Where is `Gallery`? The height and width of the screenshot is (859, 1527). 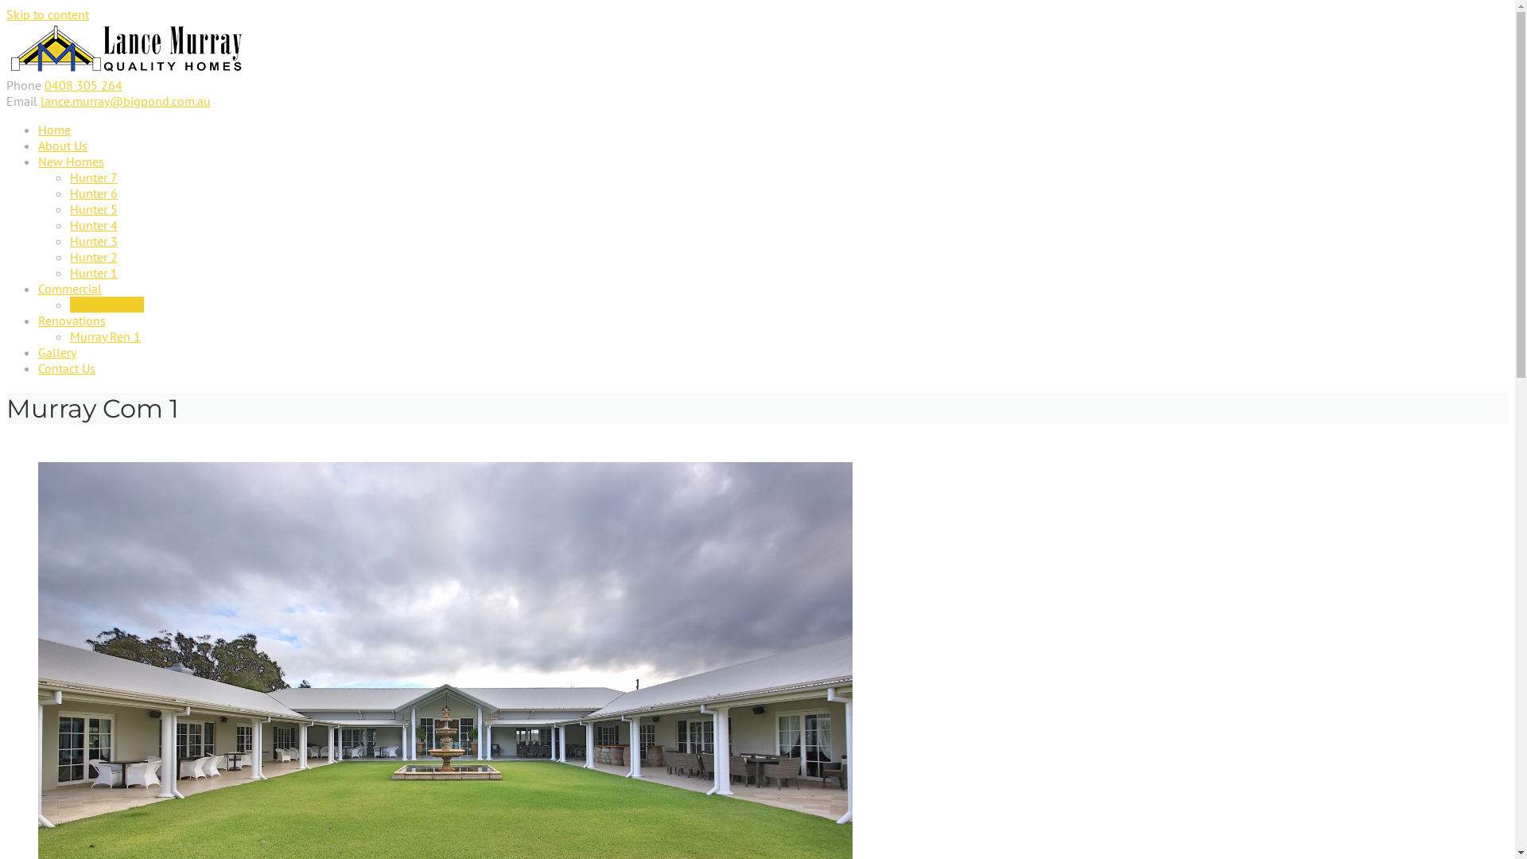 Gallery is located at coordinates (57, 352).